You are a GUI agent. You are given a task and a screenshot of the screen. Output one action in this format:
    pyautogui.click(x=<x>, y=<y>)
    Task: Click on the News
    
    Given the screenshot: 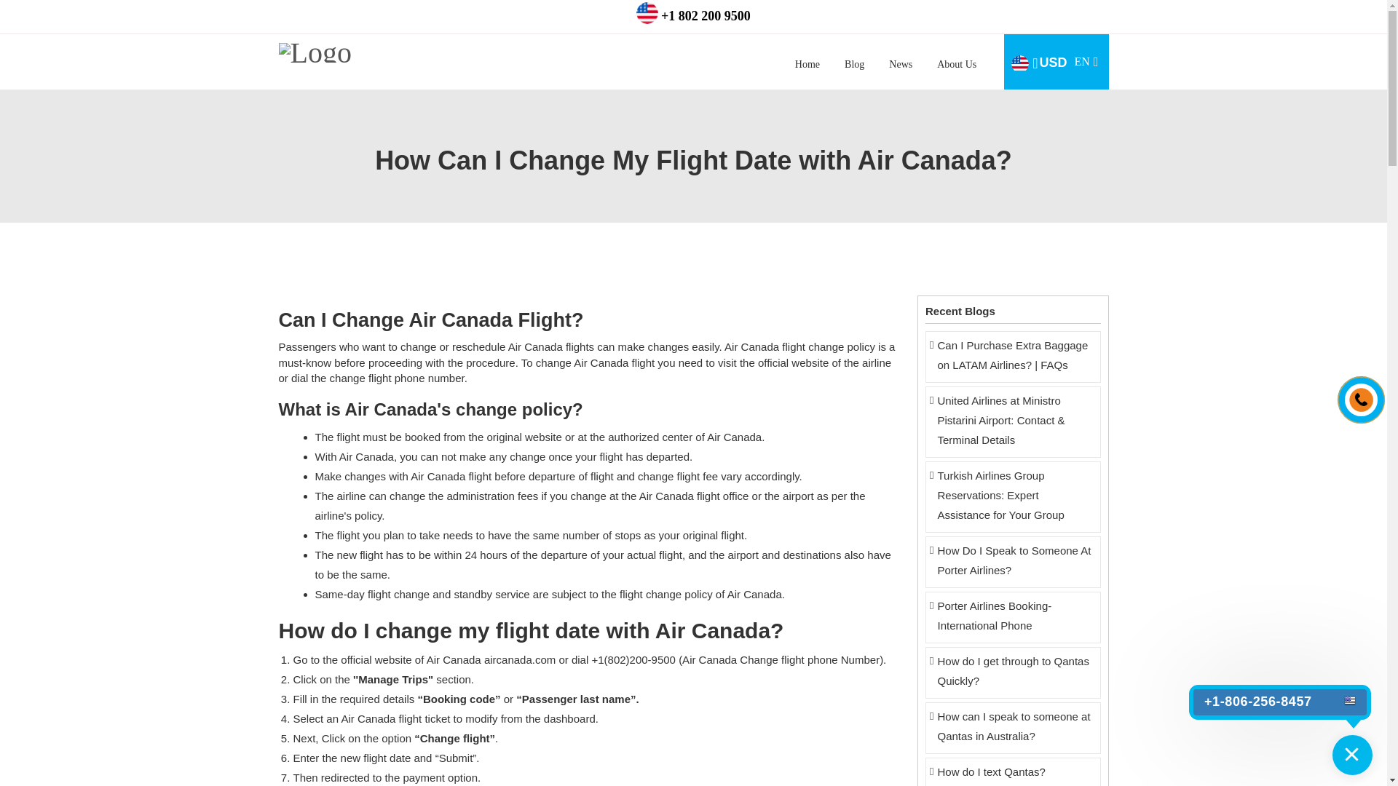 What is the action you would take?
    pyautogui.click(x=956, y=64)
    